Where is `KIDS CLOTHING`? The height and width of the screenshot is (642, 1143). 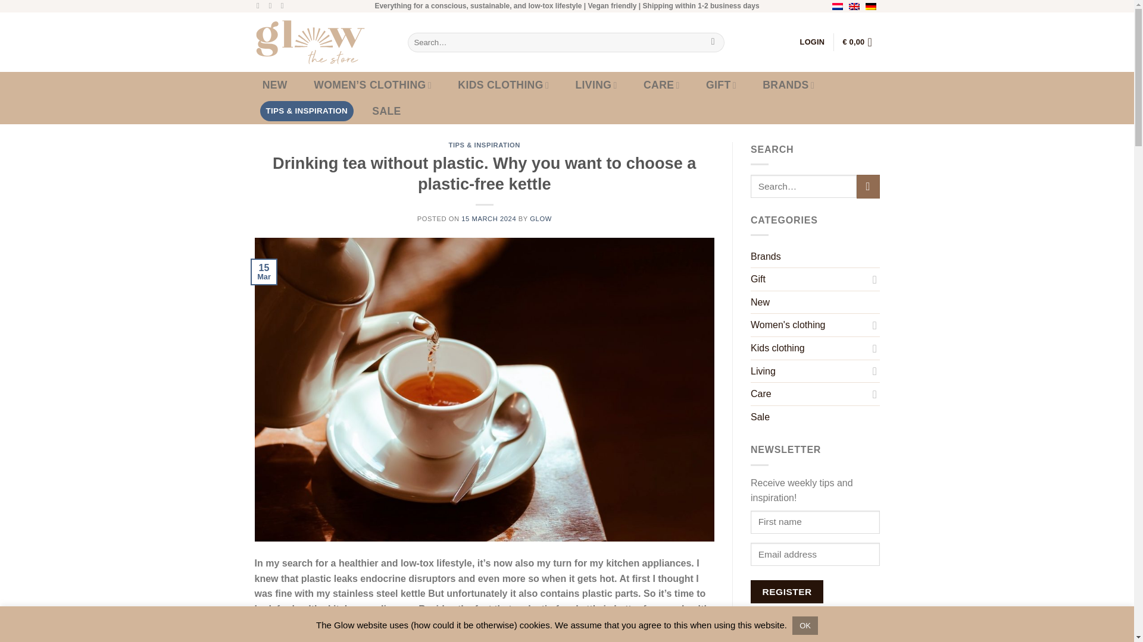
KIDS CLOTHING is located at coordinates (504, 84).